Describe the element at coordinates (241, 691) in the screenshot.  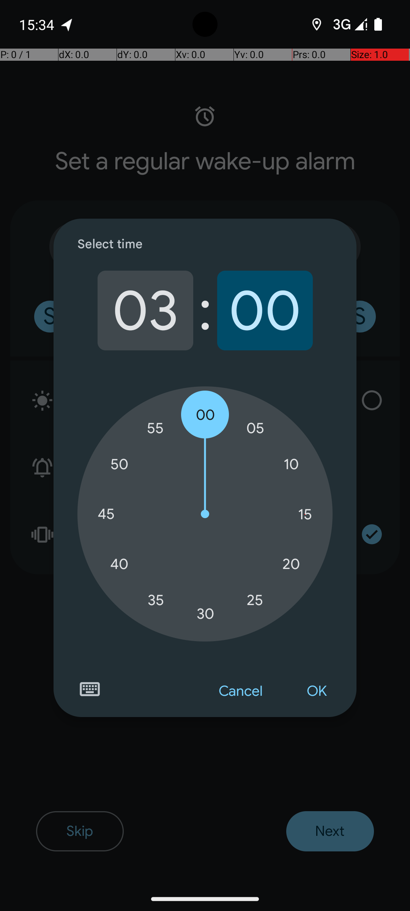
I see `Cancel` at that location.